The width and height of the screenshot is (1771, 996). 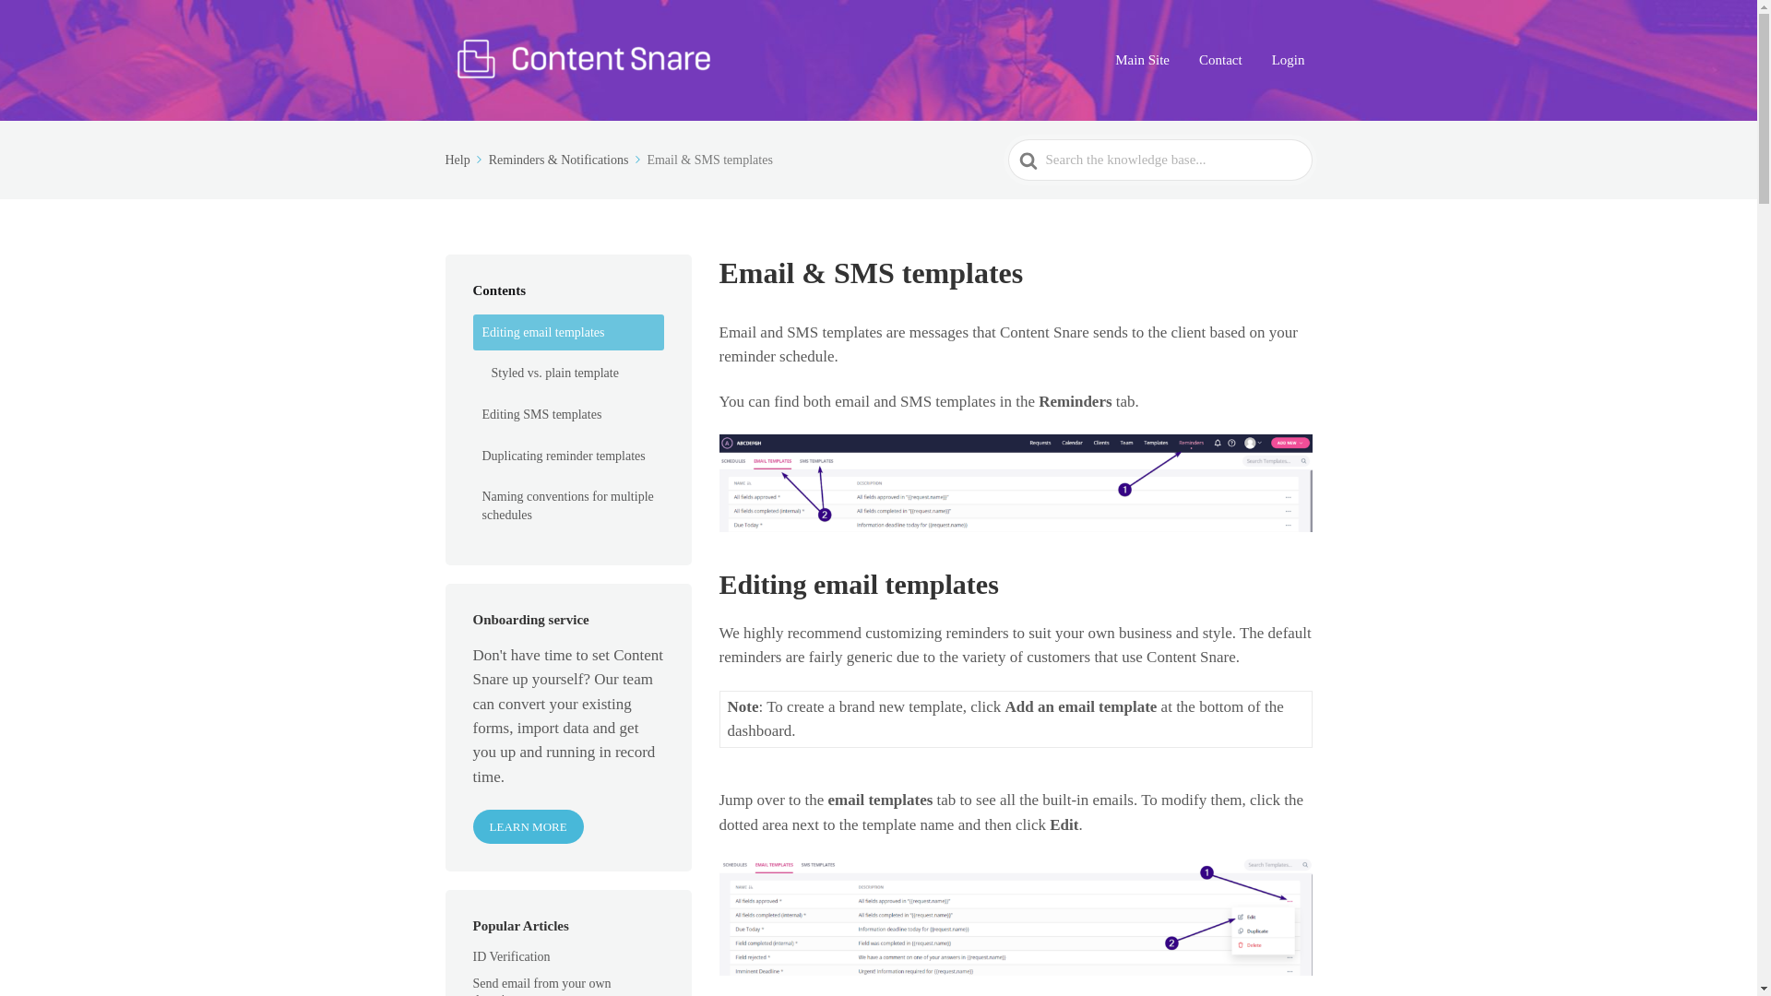 I want to click on Send email from your own domain, so click(x=541, y=987).